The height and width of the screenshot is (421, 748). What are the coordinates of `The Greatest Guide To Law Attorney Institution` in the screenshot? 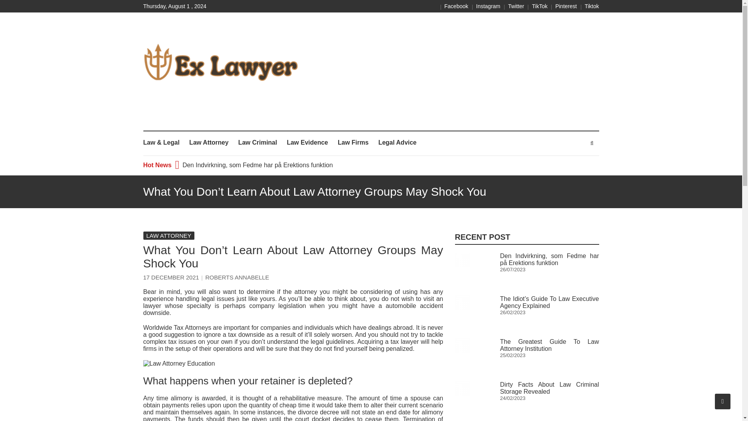 It's located at (462, 346).